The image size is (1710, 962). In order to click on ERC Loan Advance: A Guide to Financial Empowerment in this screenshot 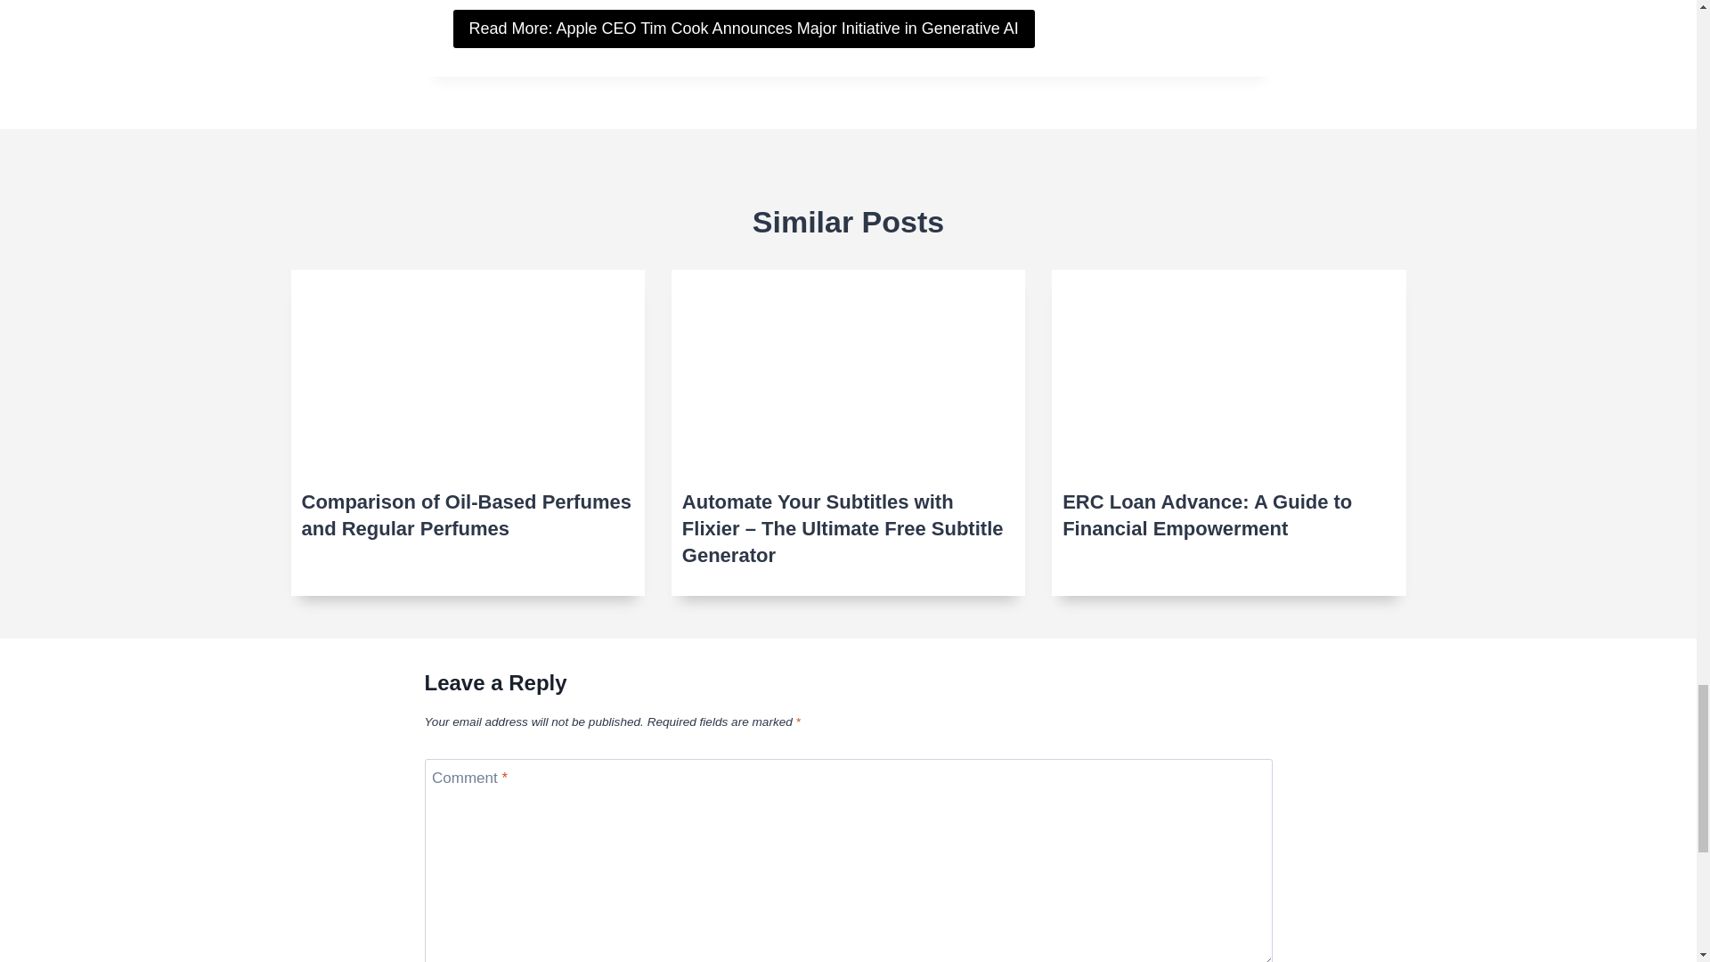, I will do `click(1228, 515)`.